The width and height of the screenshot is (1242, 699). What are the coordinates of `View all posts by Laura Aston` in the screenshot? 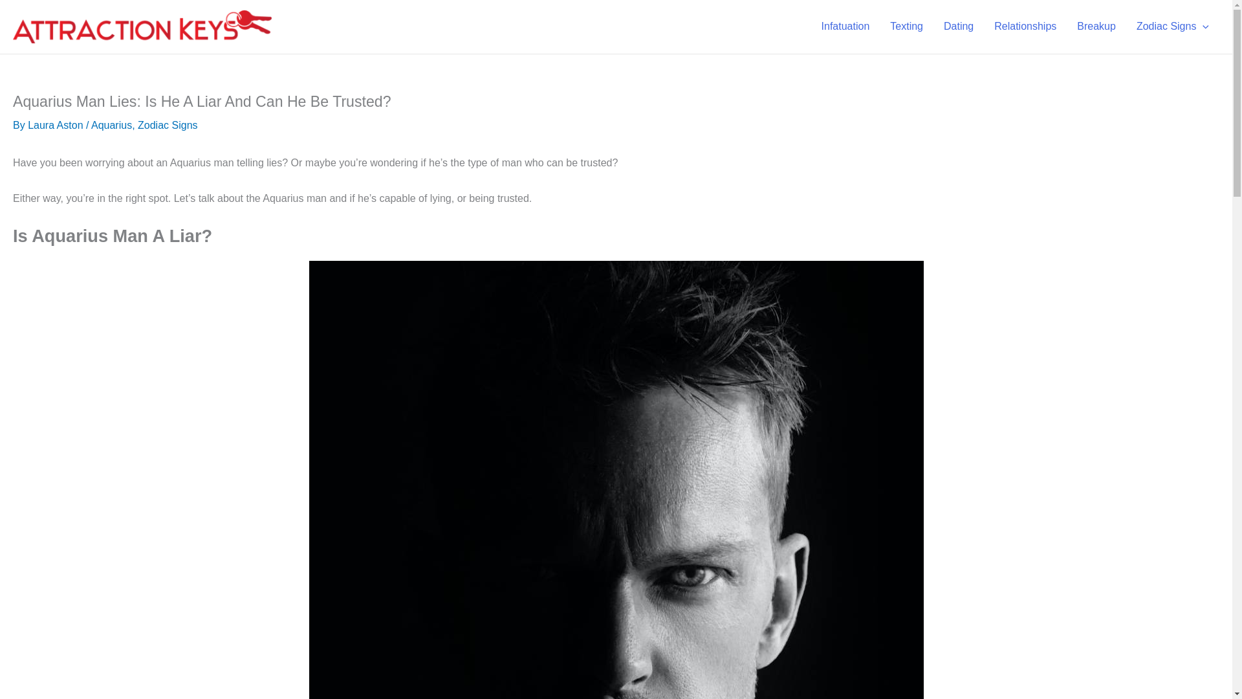 It's located at (55, 124).